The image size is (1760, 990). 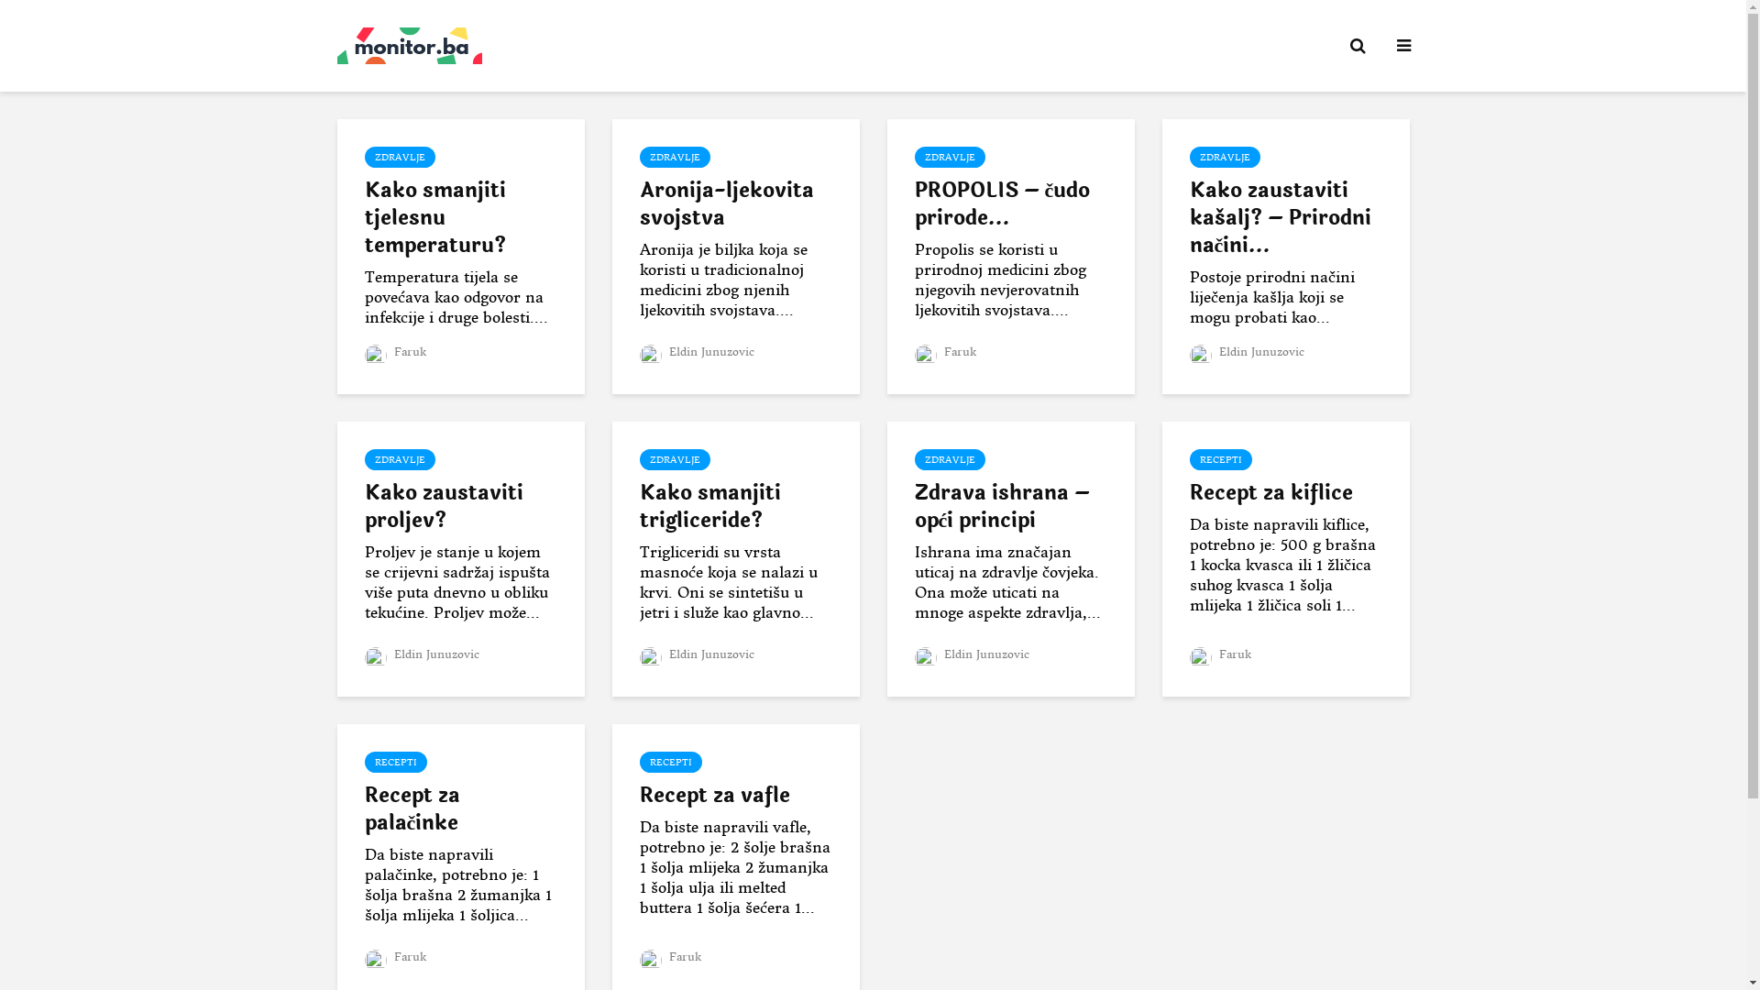 What do you see at coordinates (946, 352) in the screenshot?
I see `Faruk` at bounding box center [946, 352].